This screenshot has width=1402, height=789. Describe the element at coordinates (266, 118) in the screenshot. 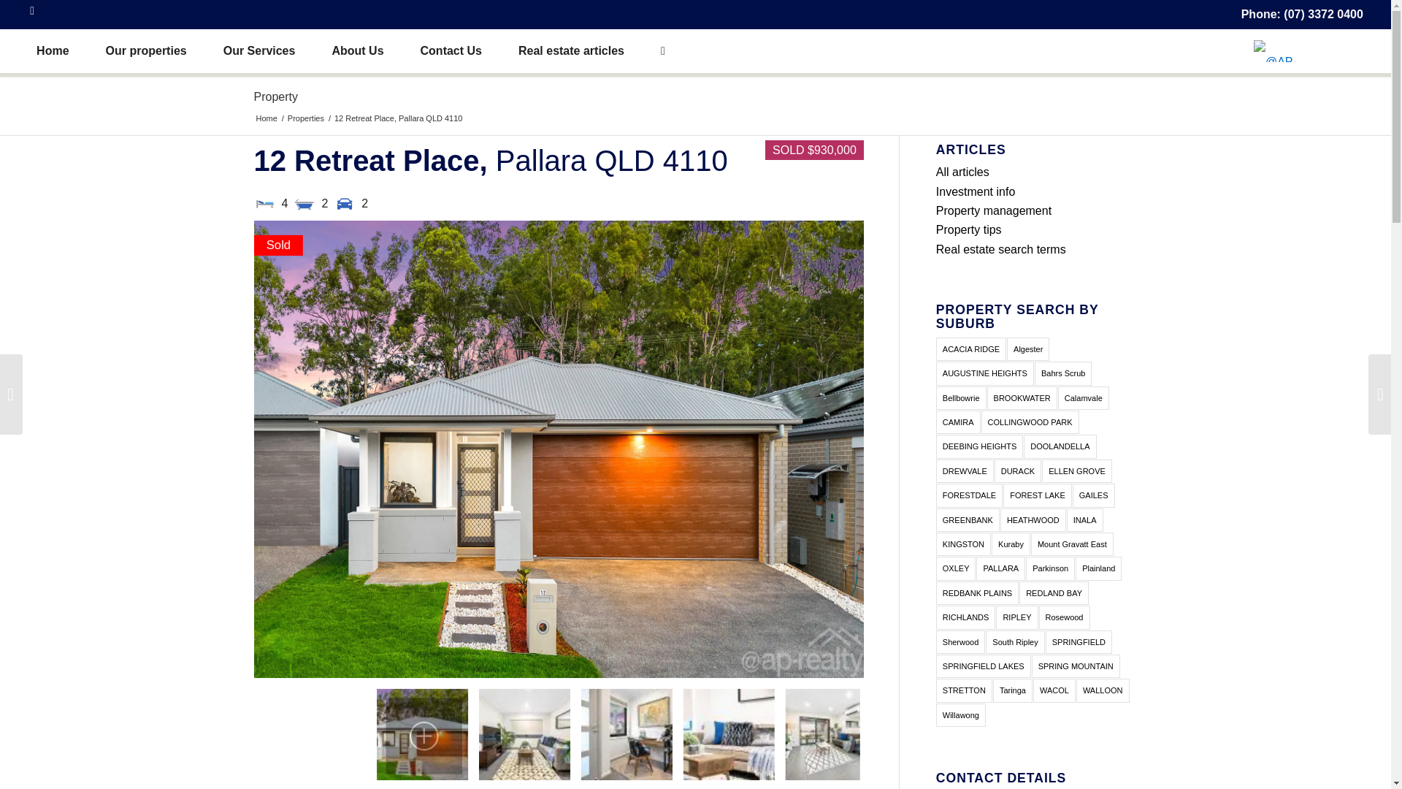

I see `Home` at that location.